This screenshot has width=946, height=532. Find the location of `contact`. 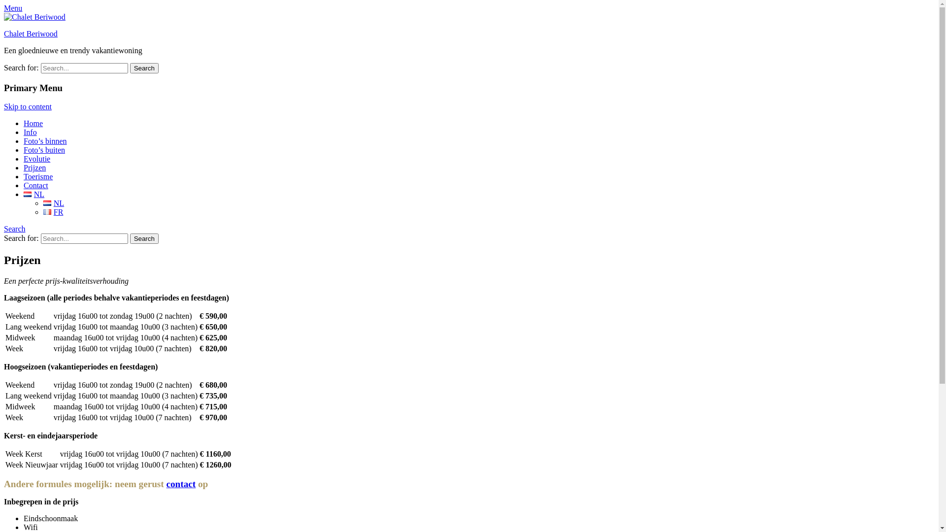

contact is located at coordinates (181, 484).